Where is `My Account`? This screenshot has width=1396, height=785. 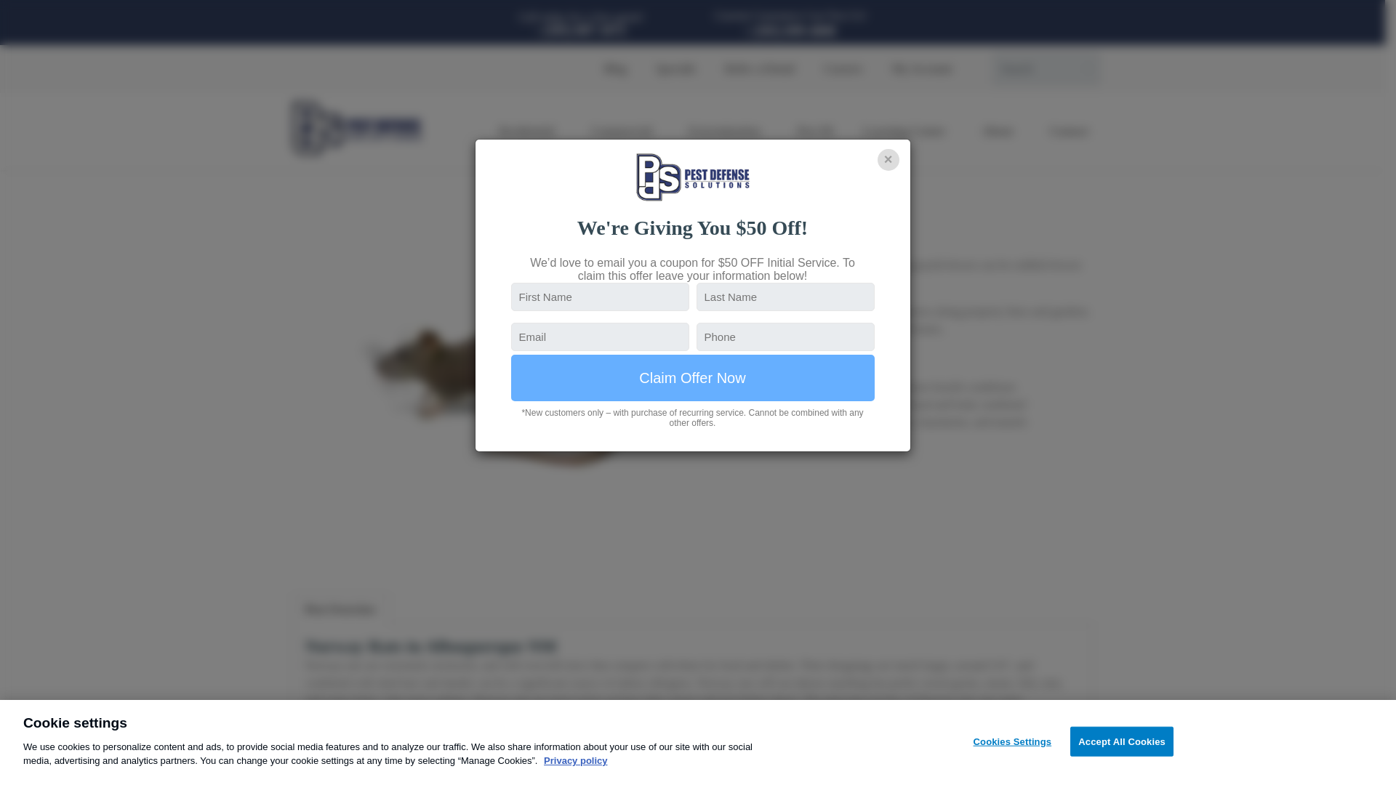 My Account is located at coordinates (926, 68).